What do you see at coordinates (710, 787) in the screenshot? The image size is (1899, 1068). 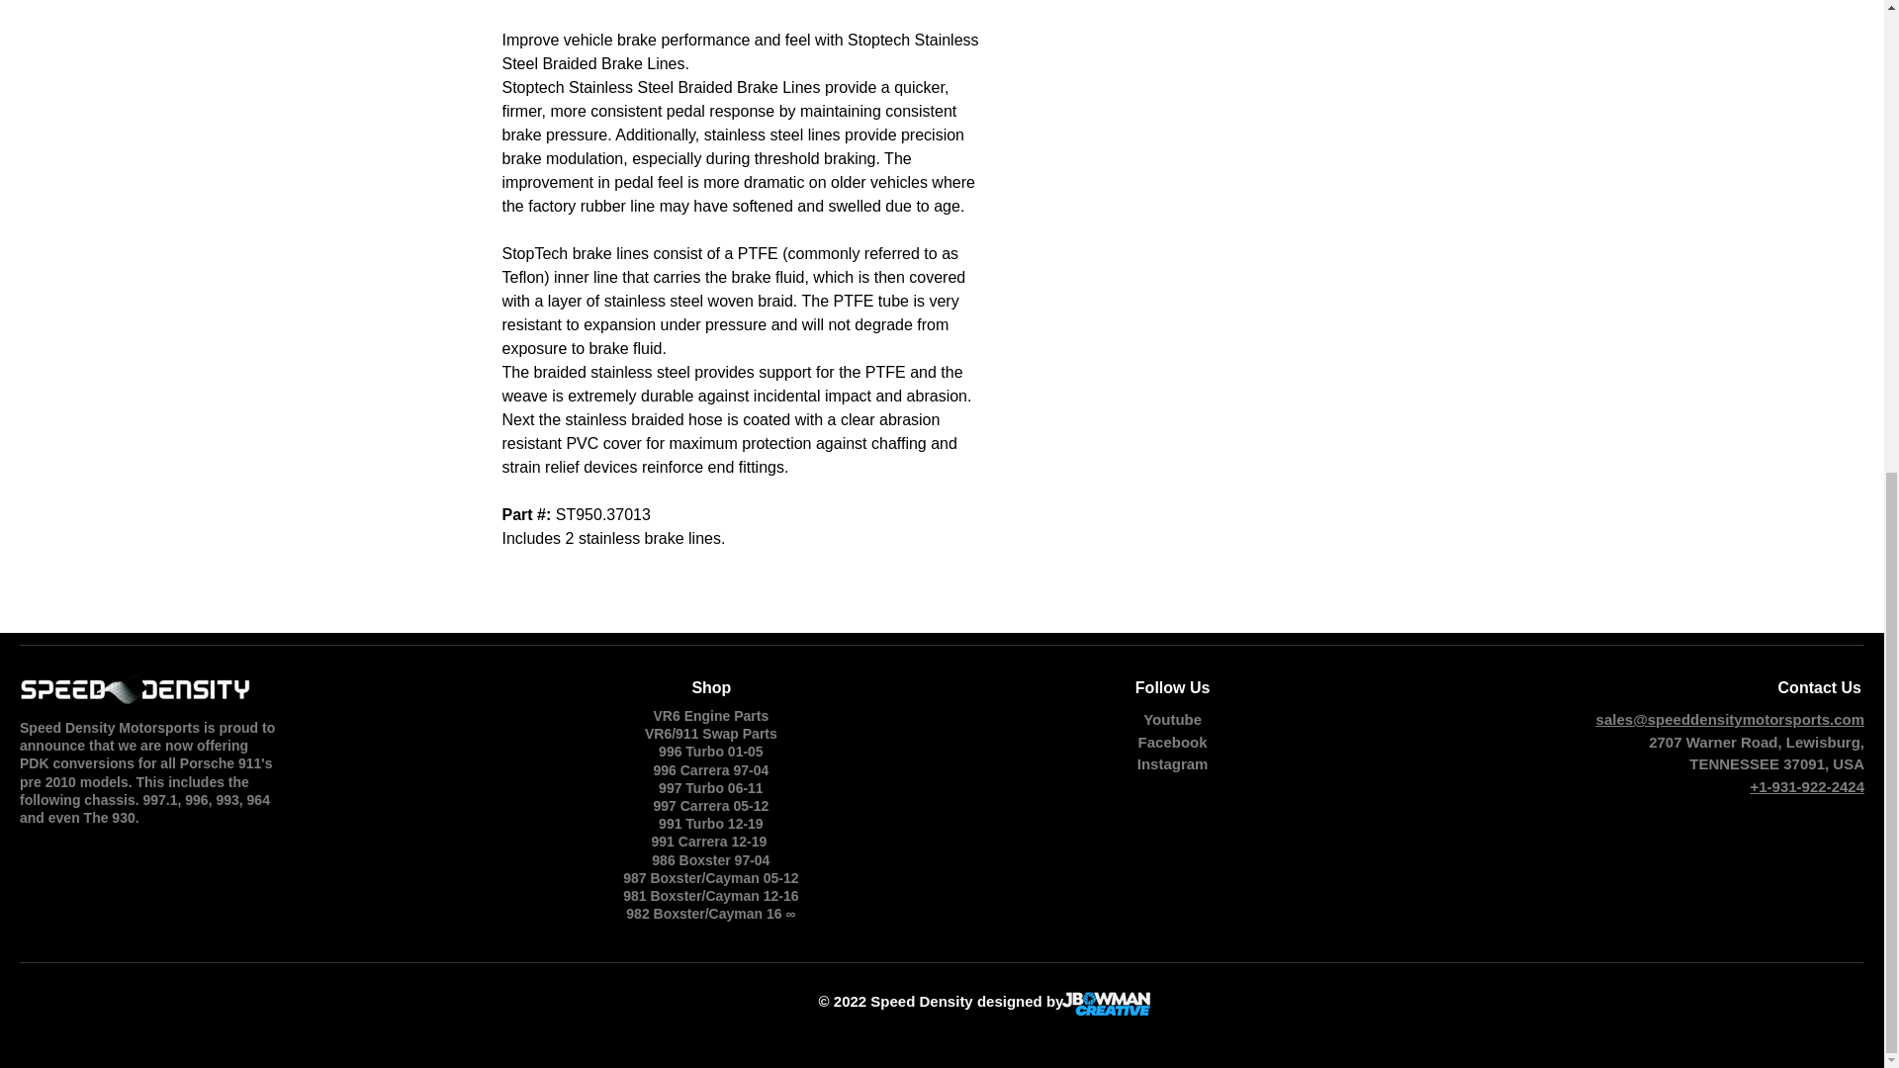 I see `997 Turbo 06-11` at bounding box center [710, 787].